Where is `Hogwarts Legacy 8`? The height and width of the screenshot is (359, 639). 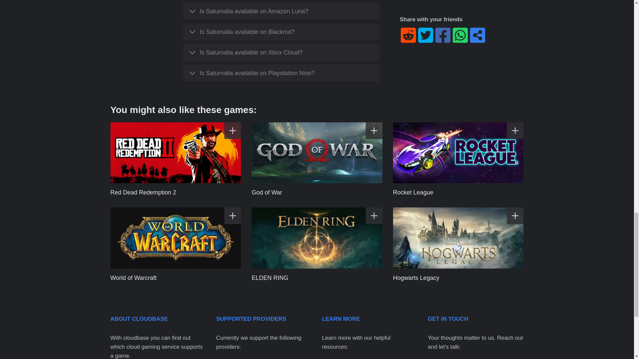 Hogwarts Legacy 8 is located at coordinates (458, 238).